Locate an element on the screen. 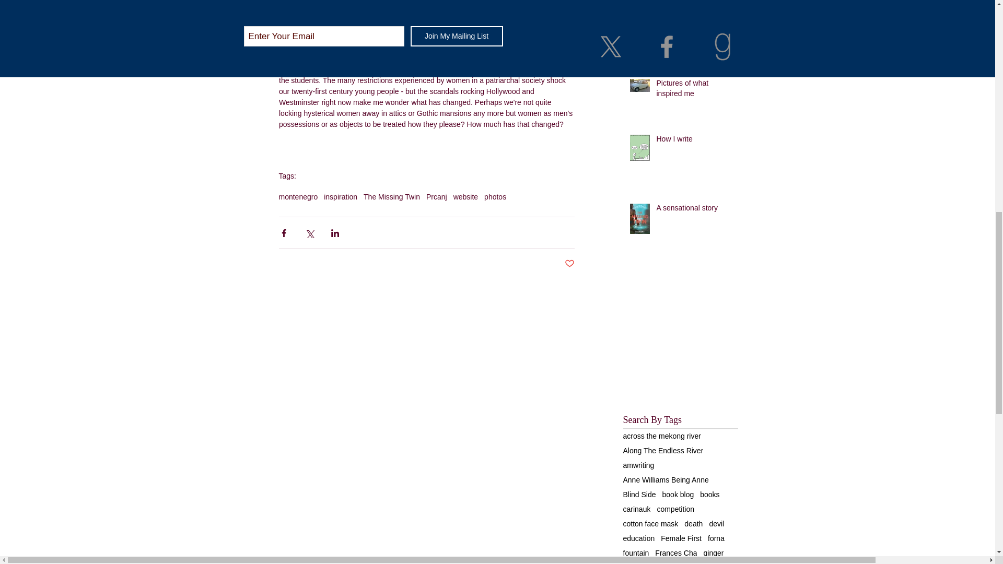 This screenshot has height=564, width=1003. montenegro is located at coordinates (298, 196).